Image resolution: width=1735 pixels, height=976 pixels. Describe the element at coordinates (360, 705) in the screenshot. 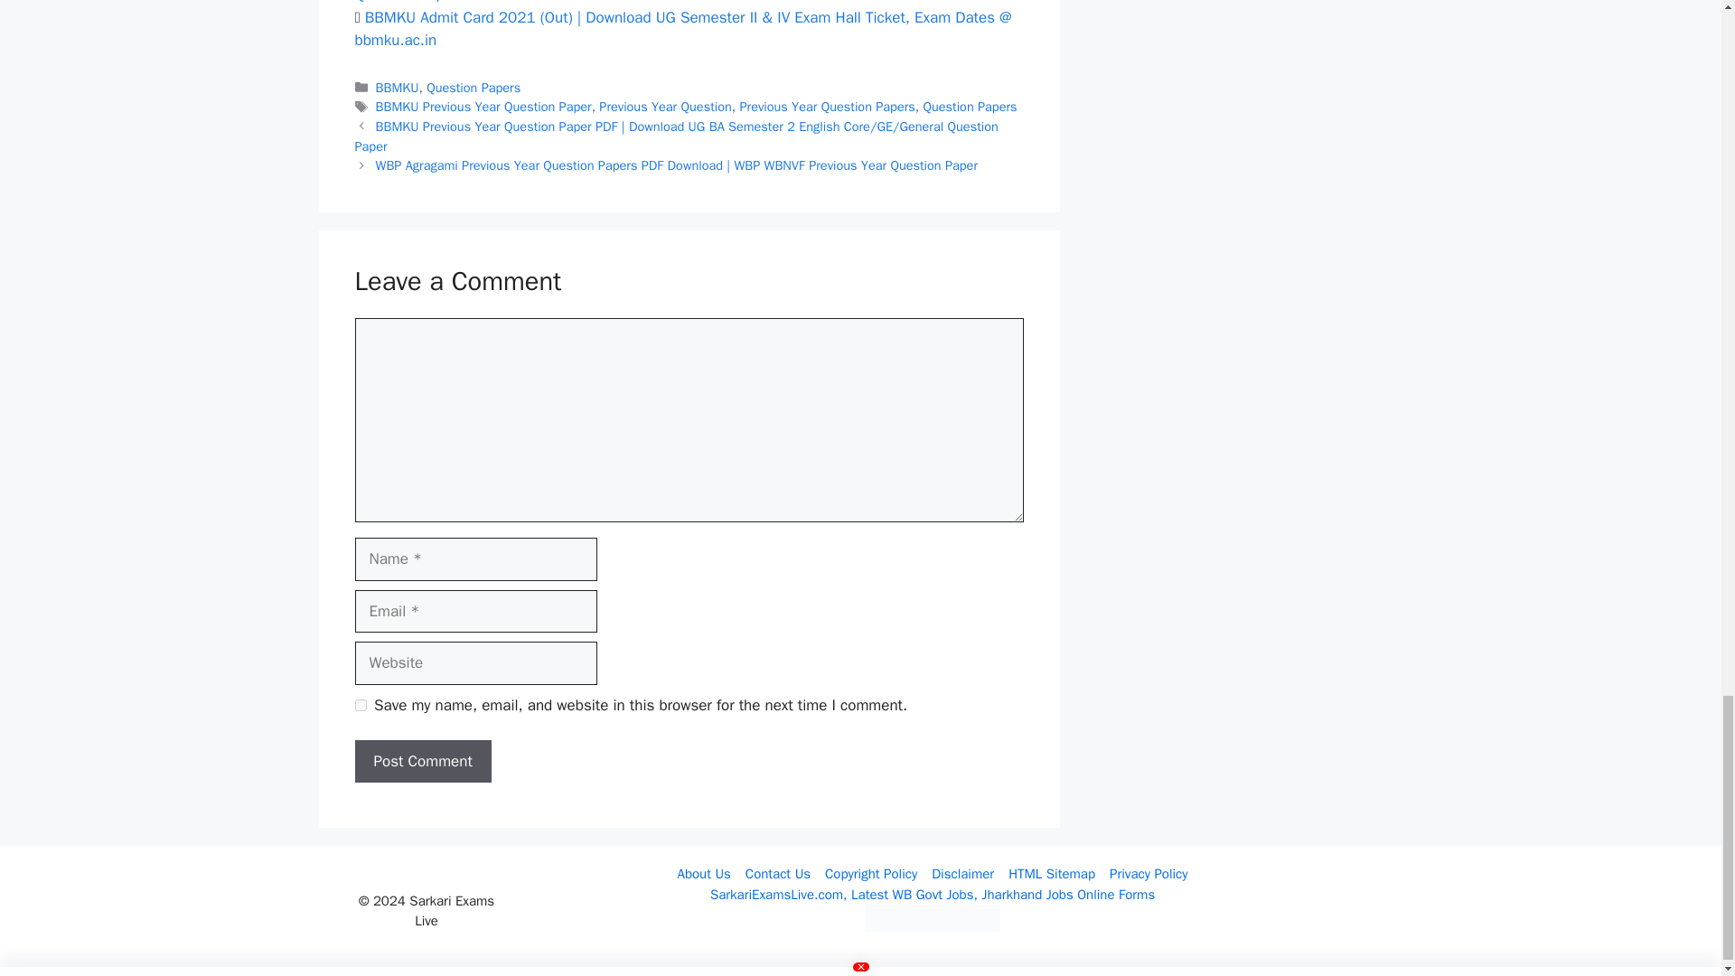

I see `yes` at that location.